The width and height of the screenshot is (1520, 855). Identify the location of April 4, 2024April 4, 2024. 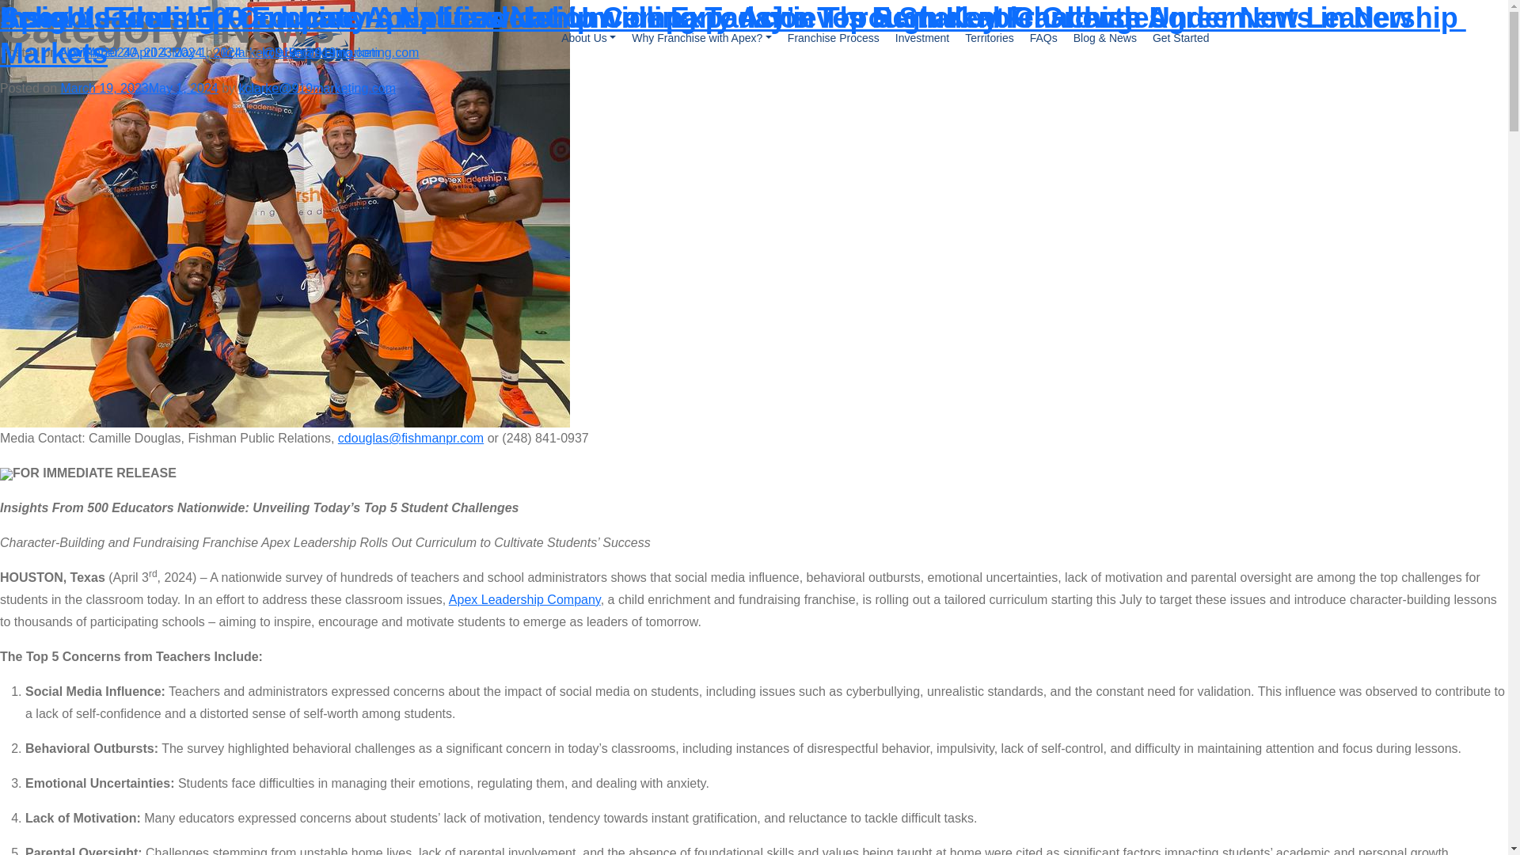
(131, 52).